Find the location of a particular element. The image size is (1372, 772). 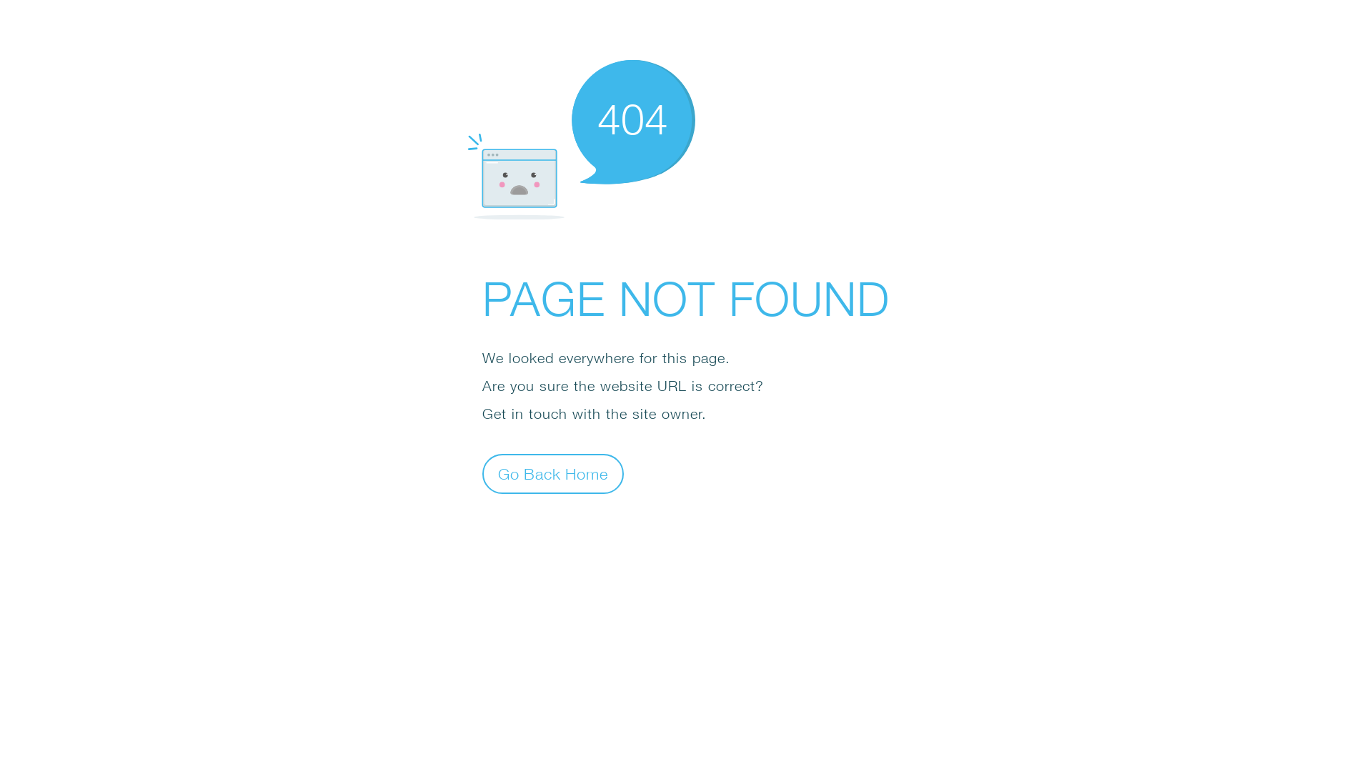

Go Back Home is located at coordinates (553, 473).